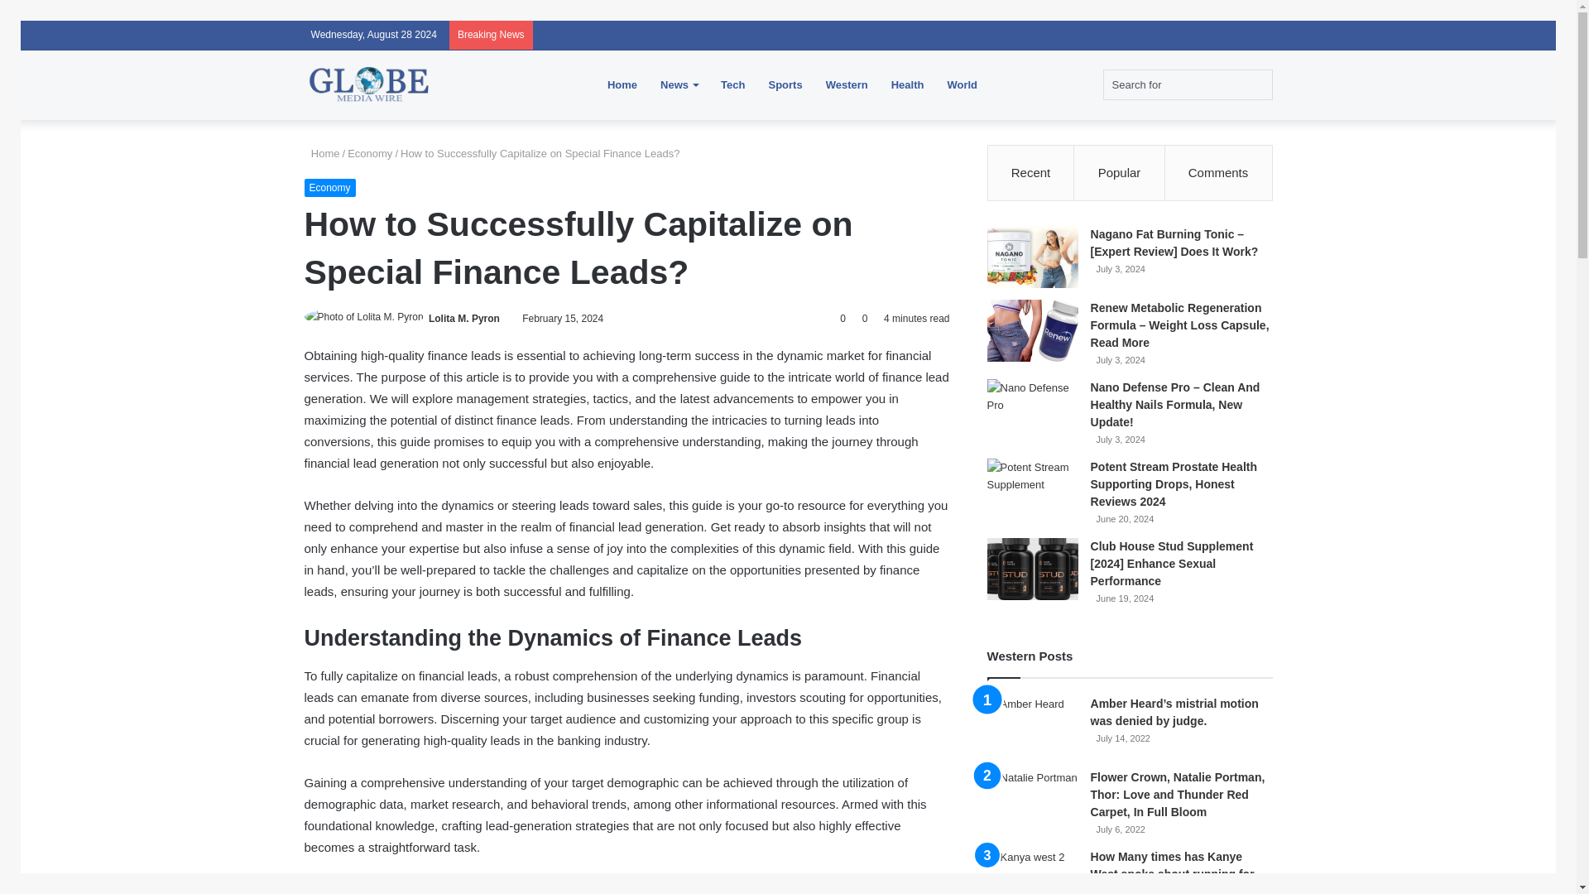  What do you see at coordinates (1187, 84) in the screenshot?
I see `Search for` at bounding box center [1187, 84].